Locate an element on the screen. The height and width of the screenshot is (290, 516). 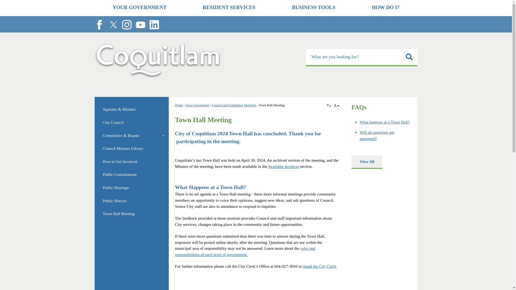
Your Government is located at coordinates (198, 105).